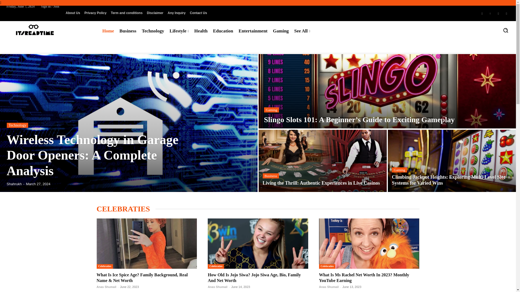  I want to click on Disclaimer, so click(155, 13).